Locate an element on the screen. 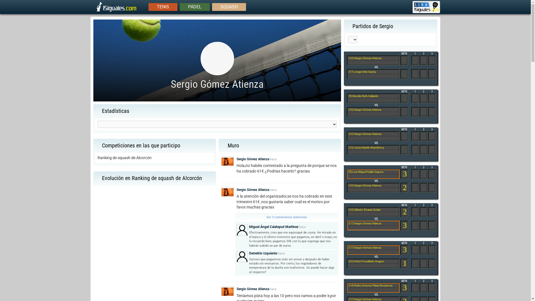  Ver 3 comentarios anteriores is located at coordinates (287, 217).